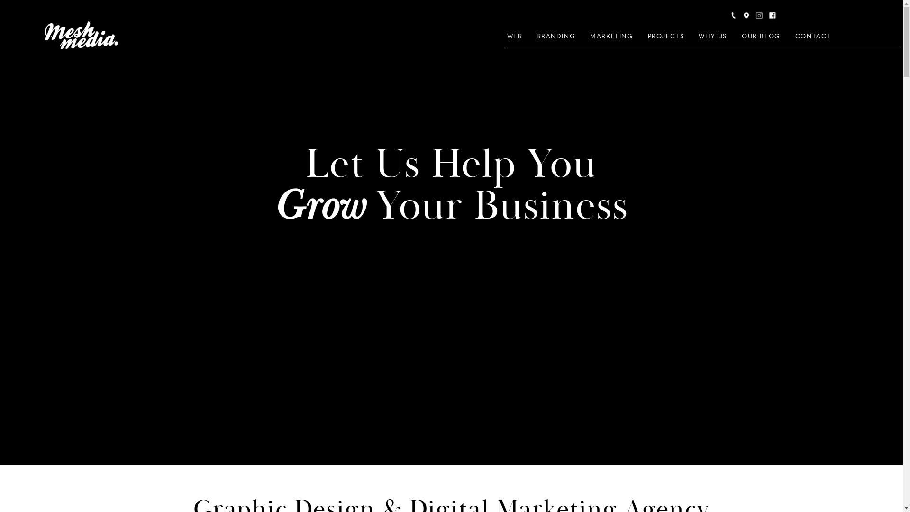 Image resolution: width=910 pixels, height=512 pixels. Describe the element at coordinates (813, 37) in the screenshot. I see `CONTACT` at that location.